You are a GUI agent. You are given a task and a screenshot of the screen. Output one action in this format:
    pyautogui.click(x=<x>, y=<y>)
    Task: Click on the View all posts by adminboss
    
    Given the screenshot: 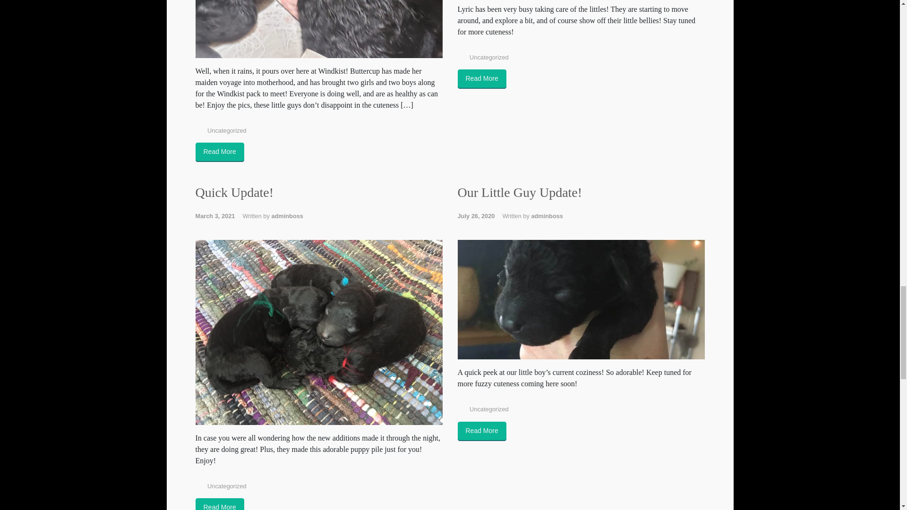 What is the action you would take?
    pyautogui.click(x=287, y=216)
    